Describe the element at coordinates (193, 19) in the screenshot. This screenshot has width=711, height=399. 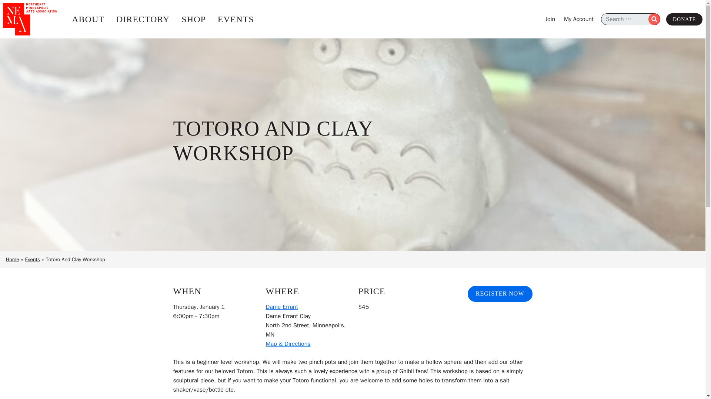
I see `SHOP` at that location.